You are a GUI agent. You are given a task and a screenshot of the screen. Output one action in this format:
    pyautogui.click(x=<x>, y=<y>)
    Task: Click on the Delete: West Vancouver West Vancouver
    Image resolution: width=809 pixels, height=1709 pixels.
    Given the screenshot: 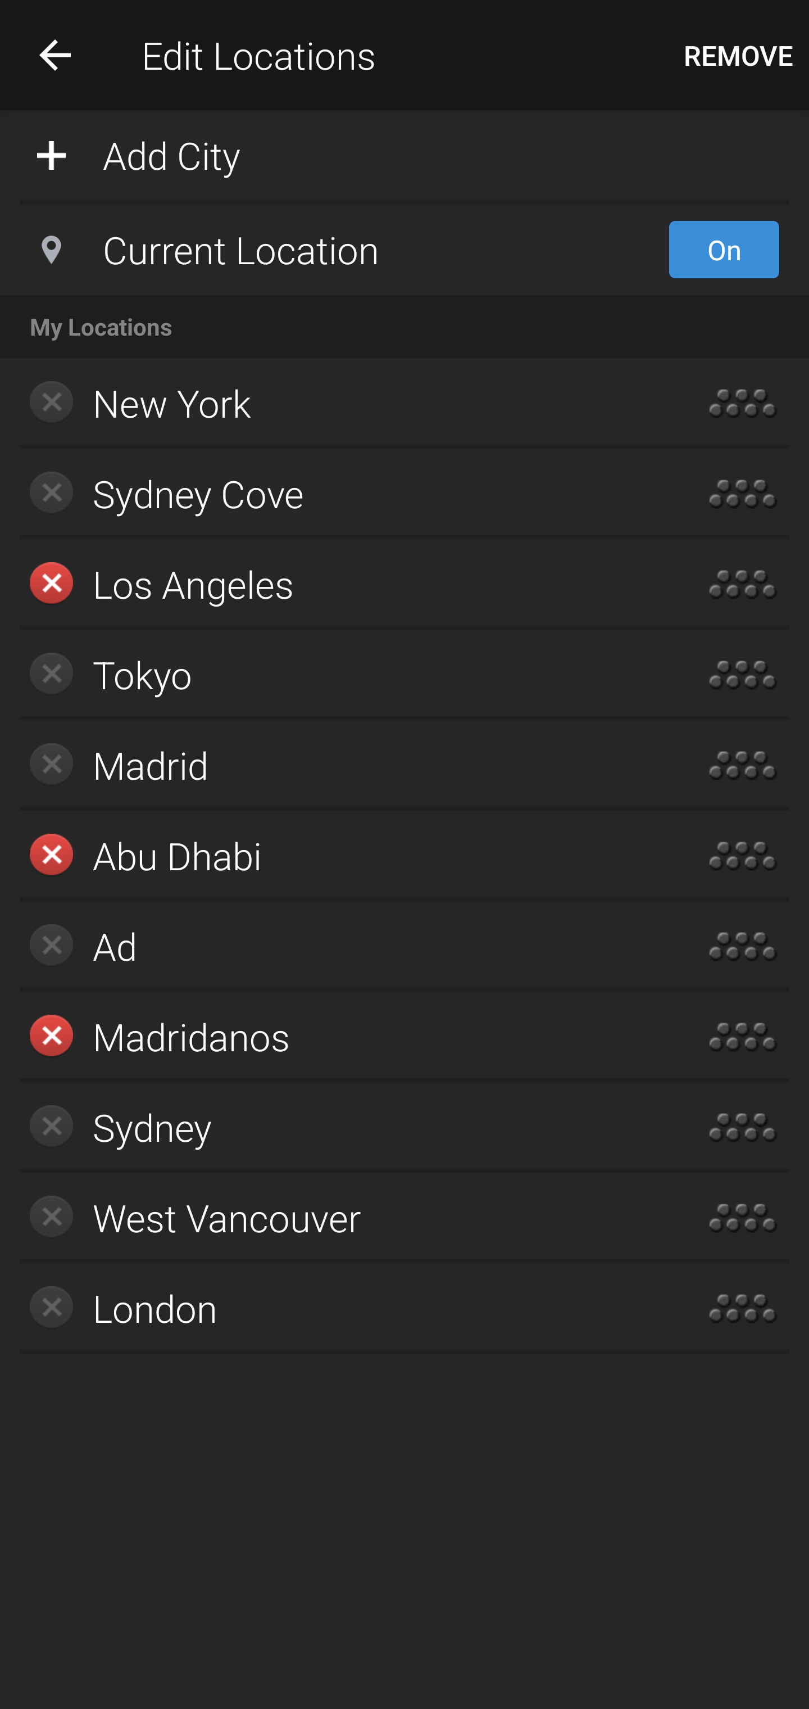 What is the action you would take?
    pyautogui.click(x=339, y=1218)
    